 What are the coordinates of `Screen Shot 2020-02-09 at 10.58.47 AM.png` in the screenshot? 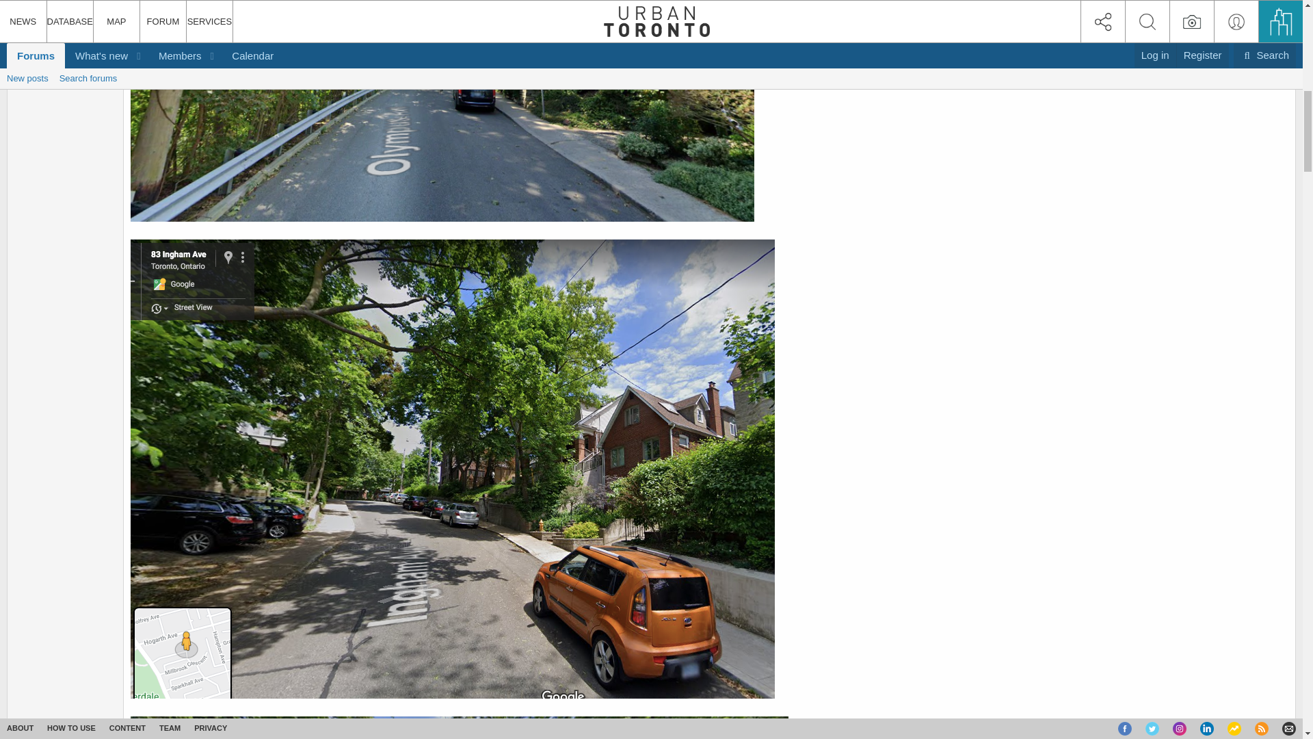 It's located at (460, 727).